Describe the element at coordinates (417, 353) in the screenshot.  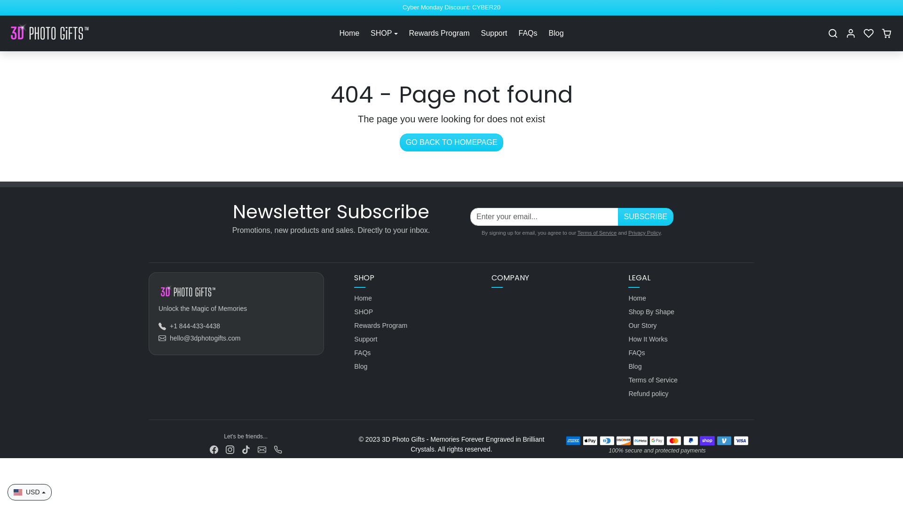
I see `FAQs` at that location.